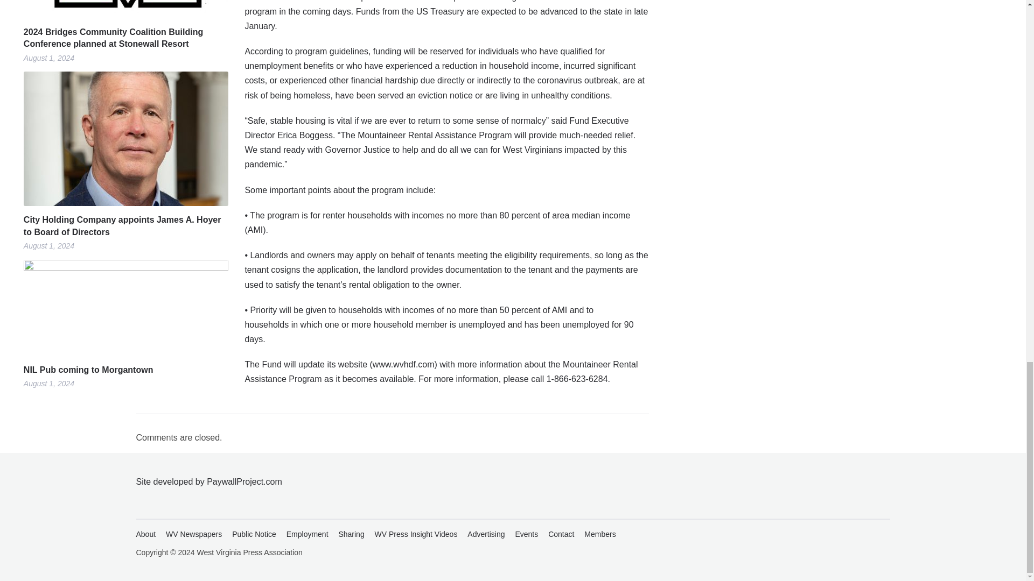 Image resolution: width=1034 pixels, height=581 pixels. Describe the element at coordinates (126, 370) in the screenshot. I see `Permalink to NIL Pub coming to Morgantown` at that location.